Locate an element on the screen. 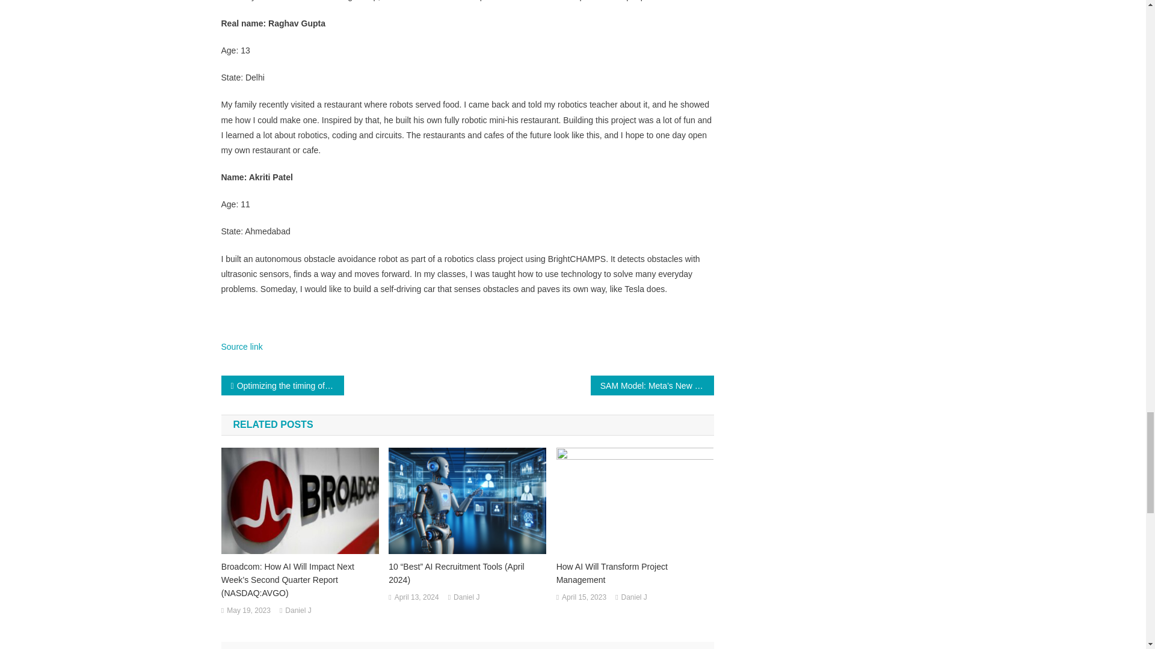  April 15, 2023 is located at coordinates (584, 597).